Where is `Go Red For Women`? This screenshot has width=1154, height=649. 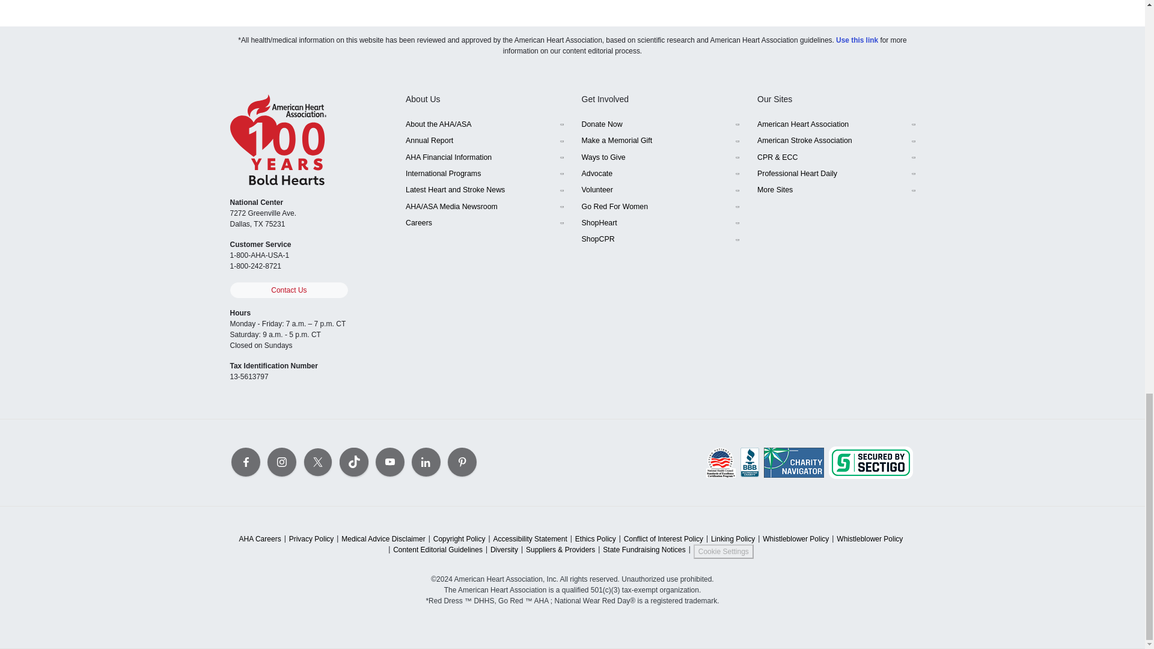
Go Red For Women is located at coordinates (660, 207).